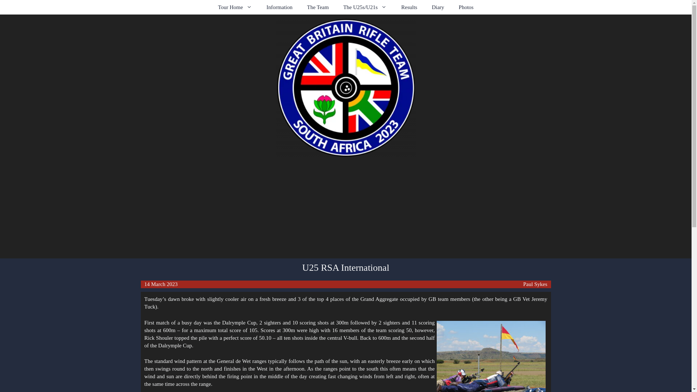 Image resolution: width=697 pixels, height=392 pixels. Describe the element at coordinates (438, 7) in the screenshot. I see `Diary` at that location.